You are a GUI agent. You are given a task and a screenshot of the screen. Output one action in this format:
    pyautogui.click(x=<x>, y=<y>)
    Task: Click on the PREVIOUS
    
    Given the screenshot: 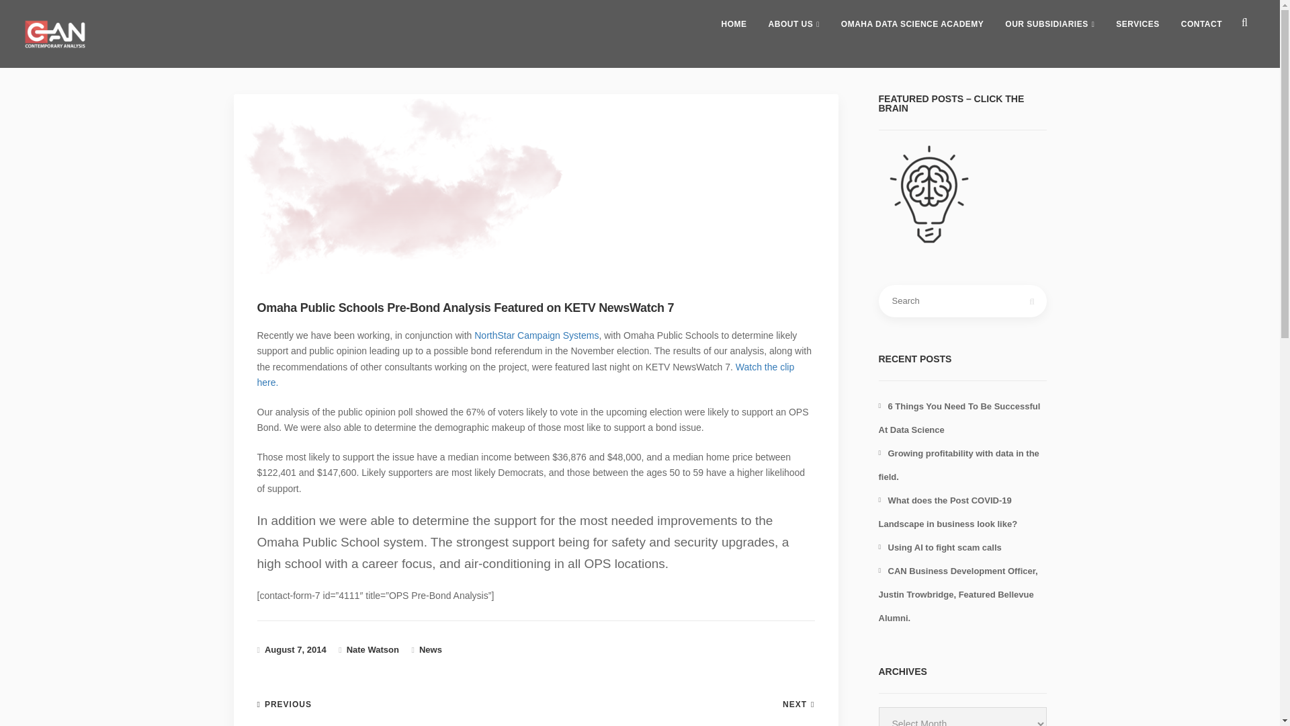 What is the action you would take?
    pyautogui.click(x=284, y=704)
    